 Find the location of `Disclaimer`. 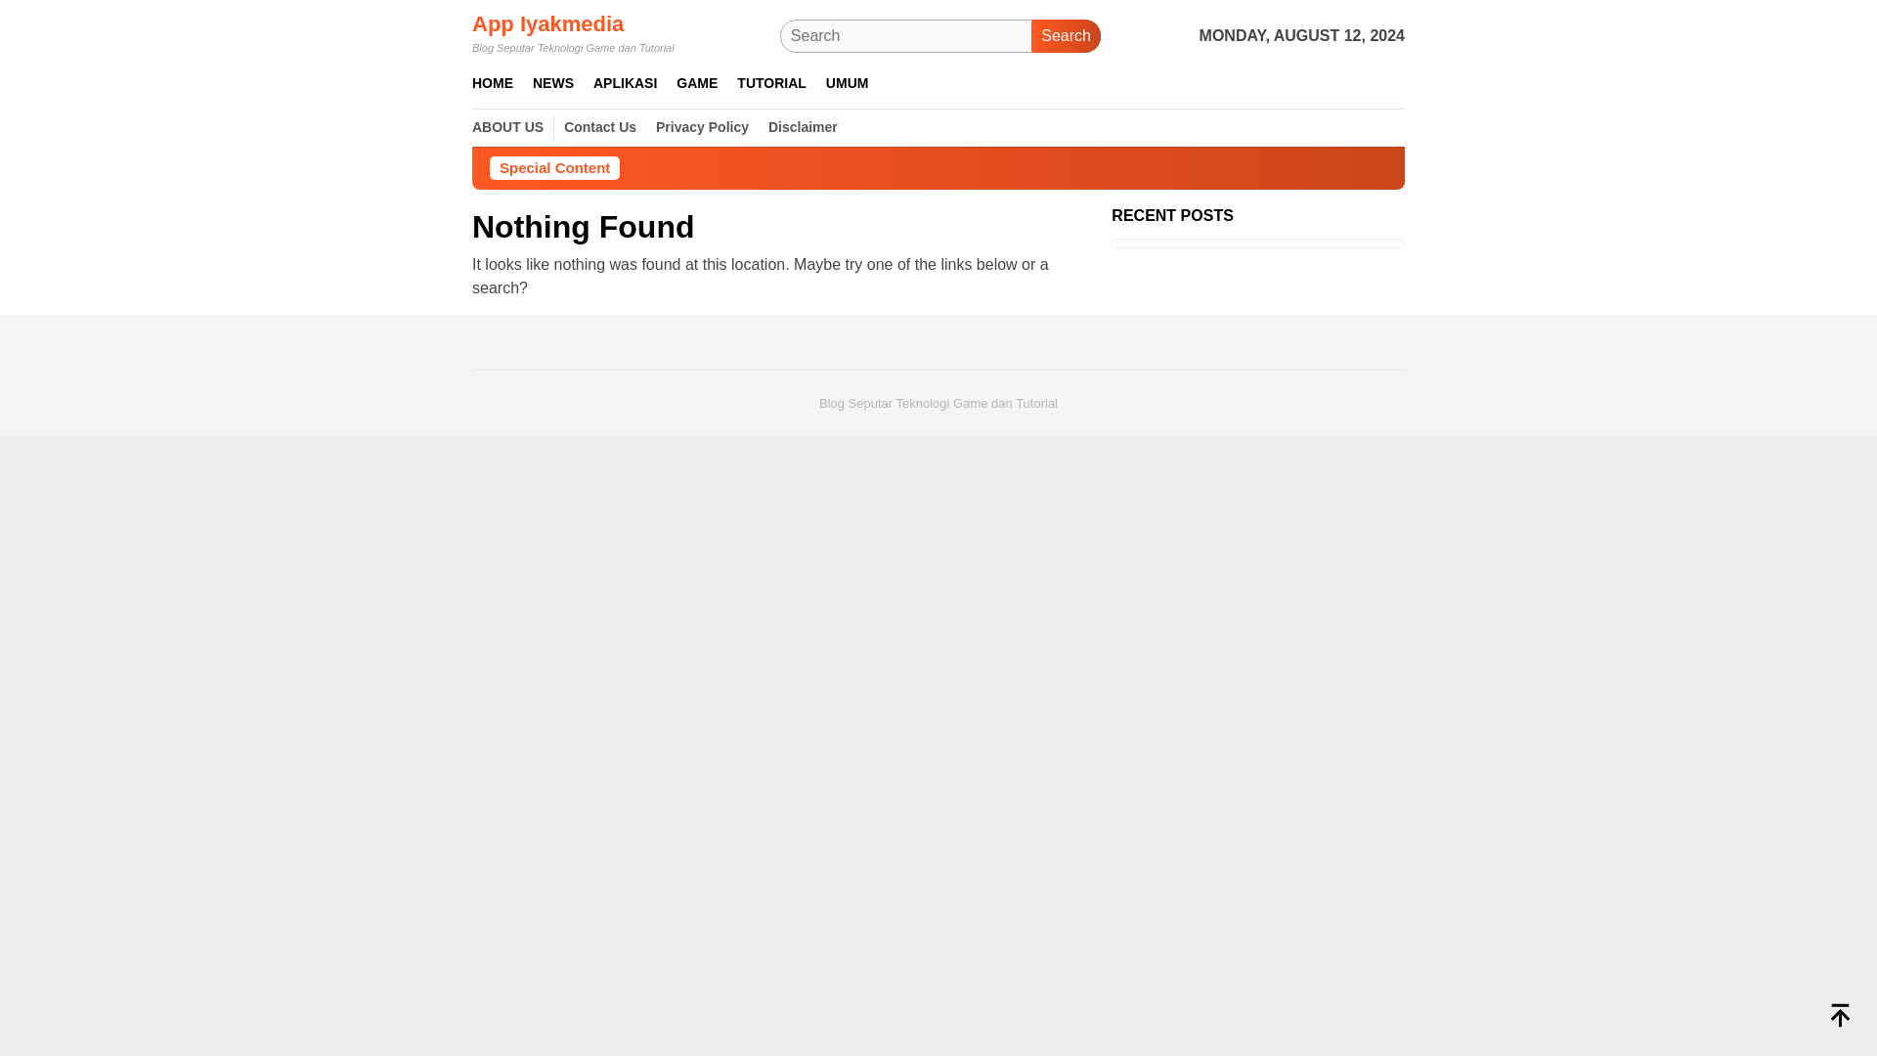

Disclaimer is located at coordinates (803, 127).